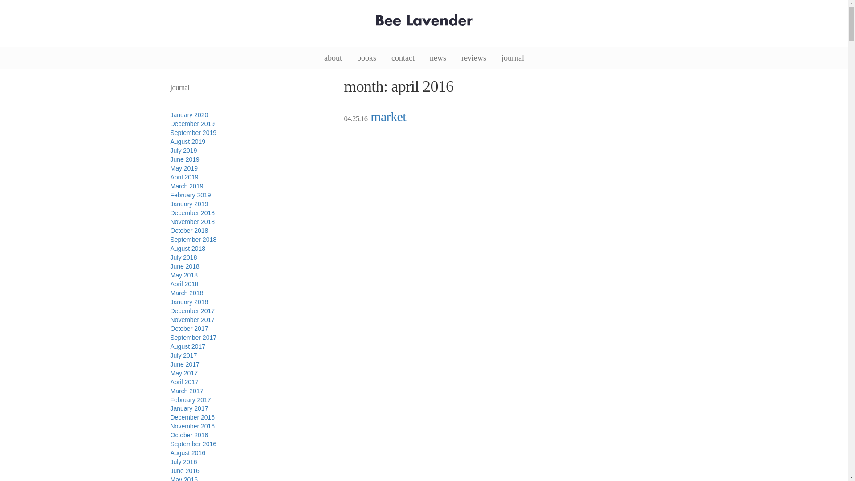 The width and height of the screenshot is (855, 481). What do you see at coordinates (474, 57) in the screenshot?
I see `reviews` at bounding box center [474, 57].